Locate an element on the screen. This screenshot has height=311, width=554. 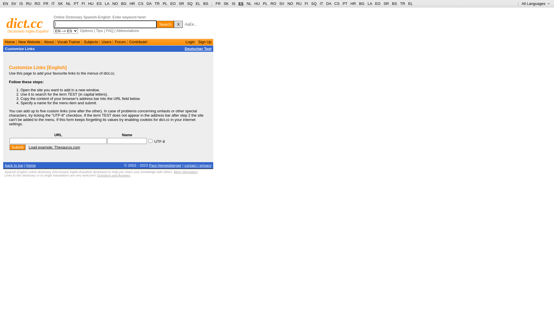
Paul Hemetsberger is located at coordinates (165, 165).